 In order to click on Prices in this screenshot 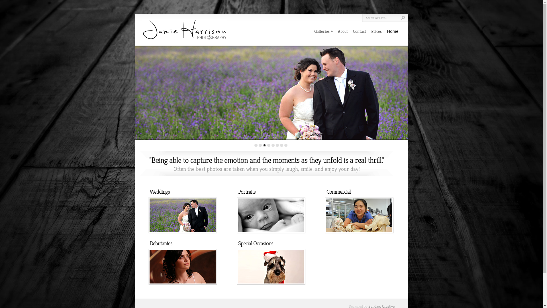, I will do `click(377, 31)`.